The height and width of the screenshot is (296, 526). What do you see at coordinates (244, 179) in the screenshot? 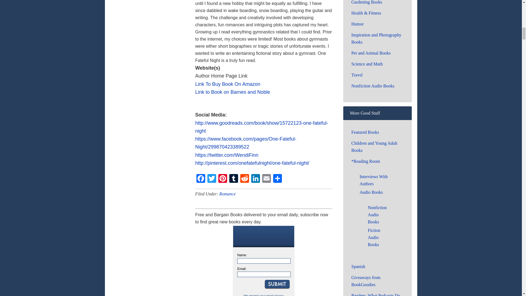
I see `Reddit` at bounding box center [244, 179].